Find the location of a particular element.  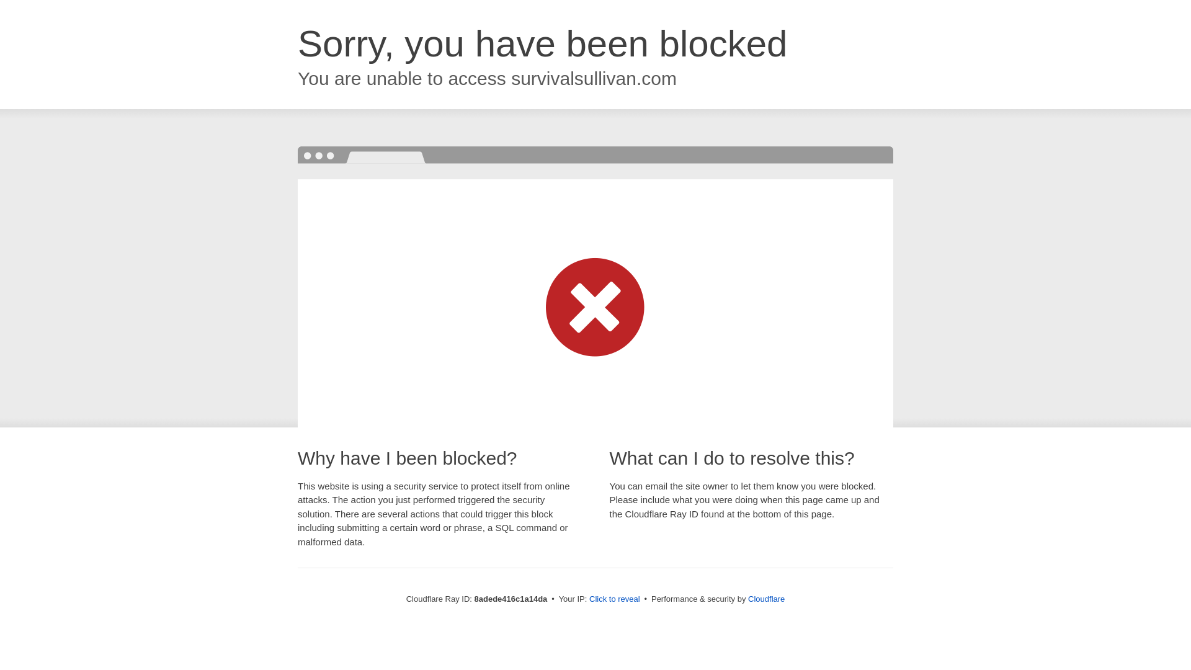

Cloudflare is located at coordinates (766, 599).